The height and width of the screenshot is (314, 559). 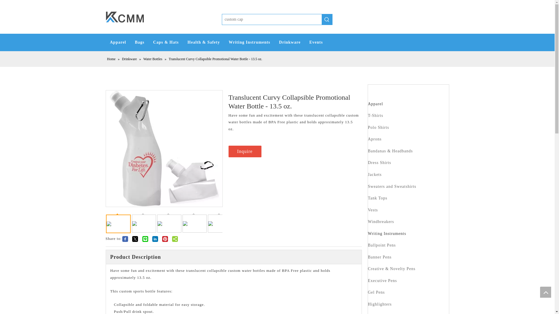 What do you see at coordinates (378, 127) in the screenshot?
I see `Polo Shirts` at bounding box center [378, 127].